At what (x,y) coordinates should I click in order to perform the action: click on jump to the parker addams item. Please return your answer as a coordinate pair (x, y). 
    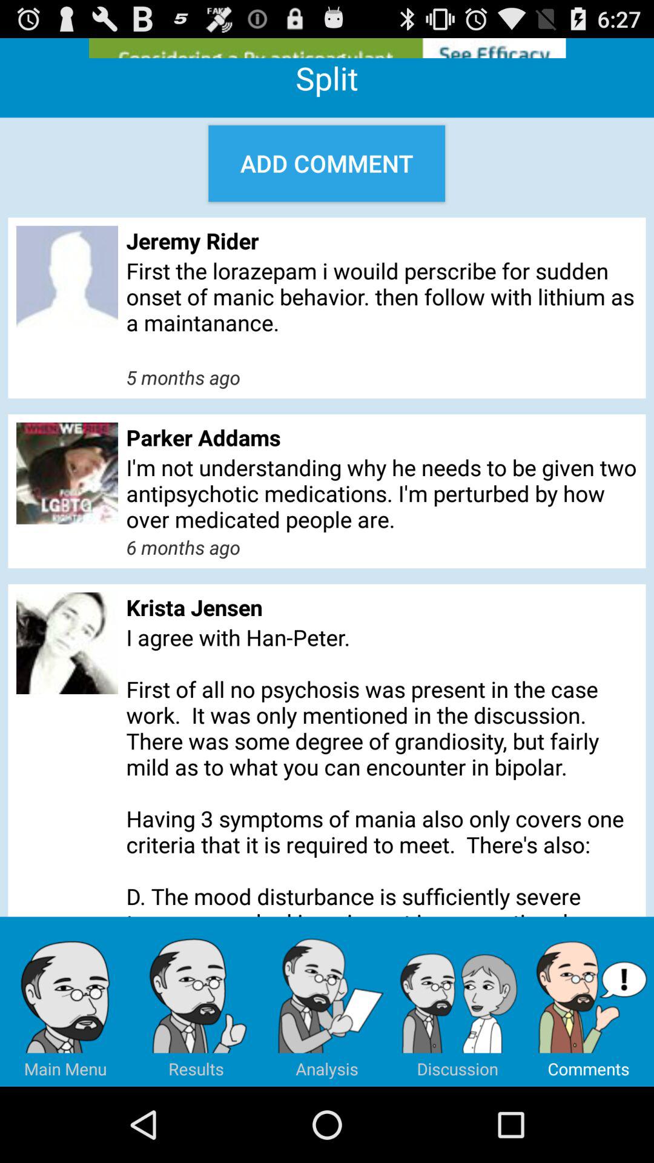
    Looking at the image, I should click on (381, 437).